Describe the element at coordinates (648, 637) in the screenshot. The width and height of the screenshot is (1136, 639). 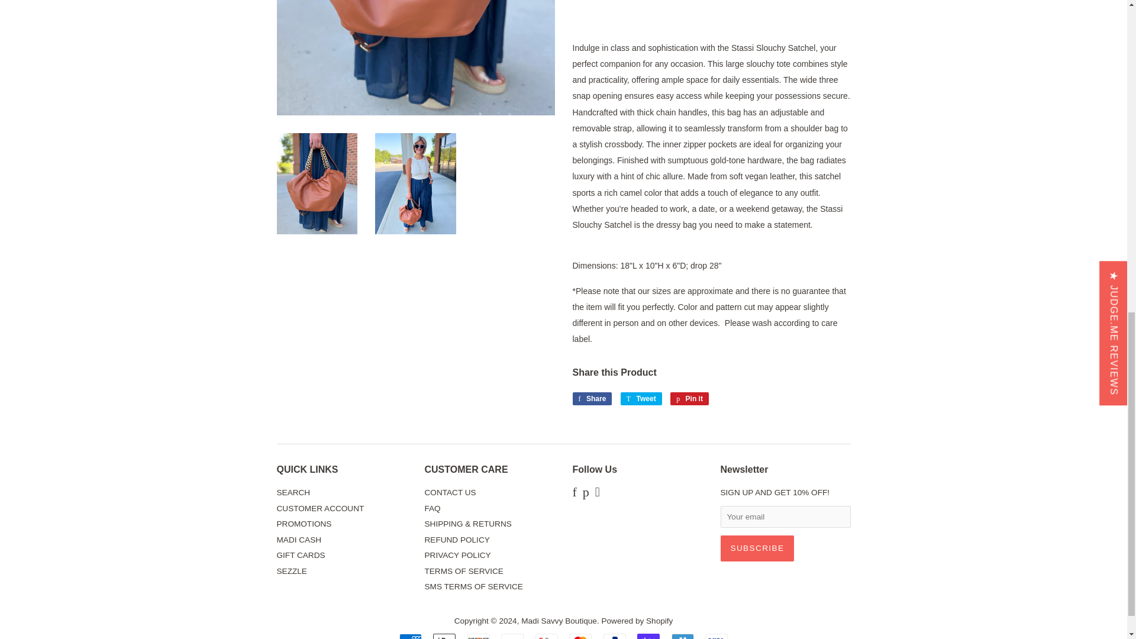
I see `Shop Pay` at that location.